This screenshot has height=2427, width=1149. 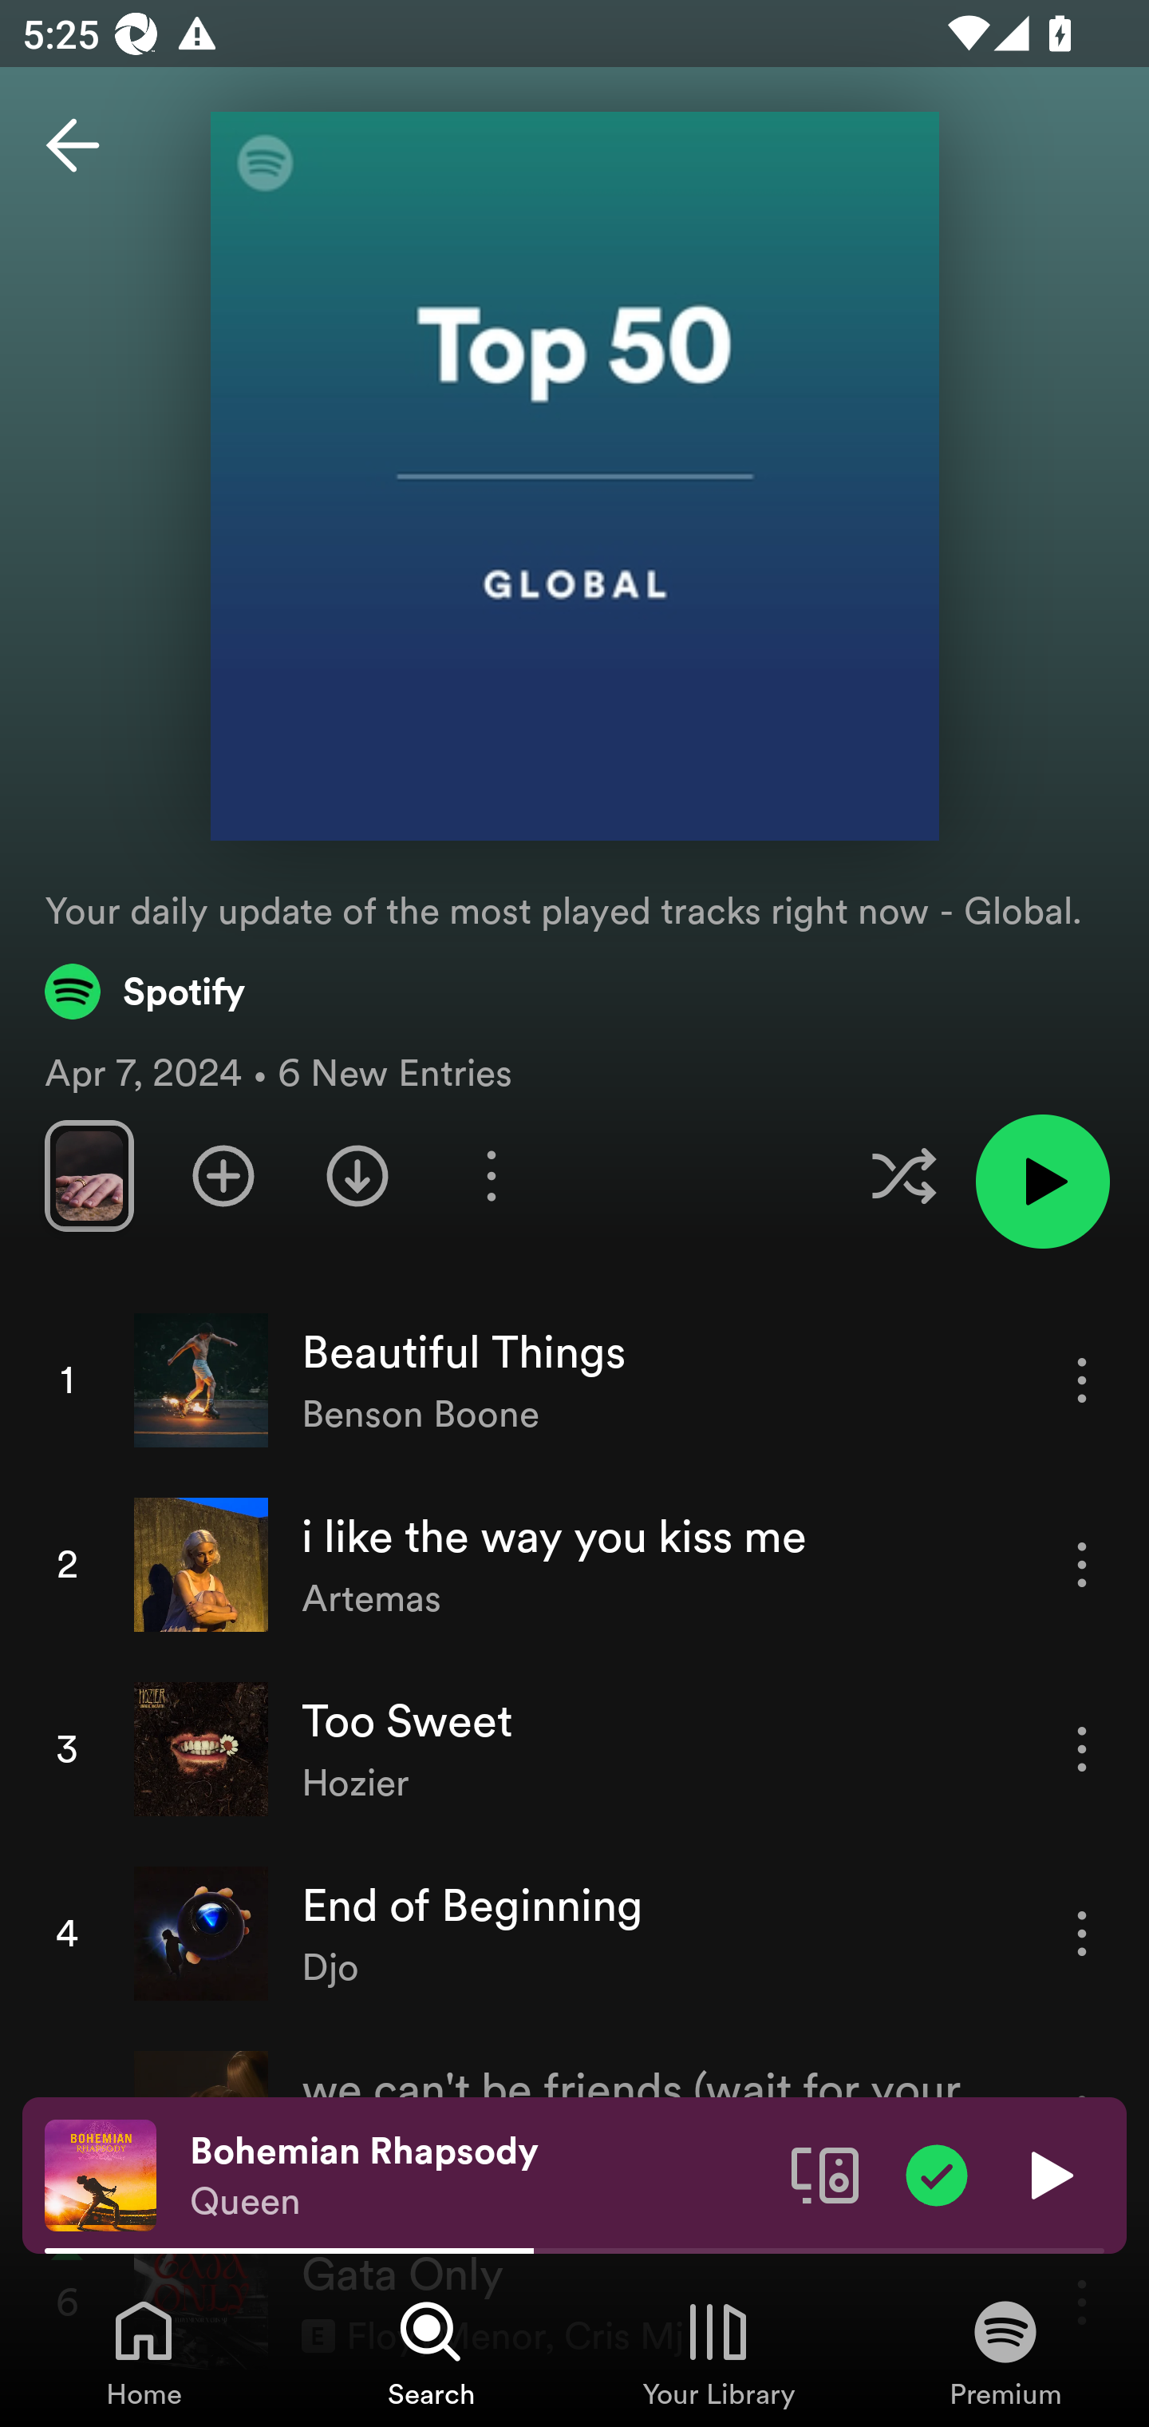 I want to click on More options for song Beautiful Things, so click(x=1082, y=1380).